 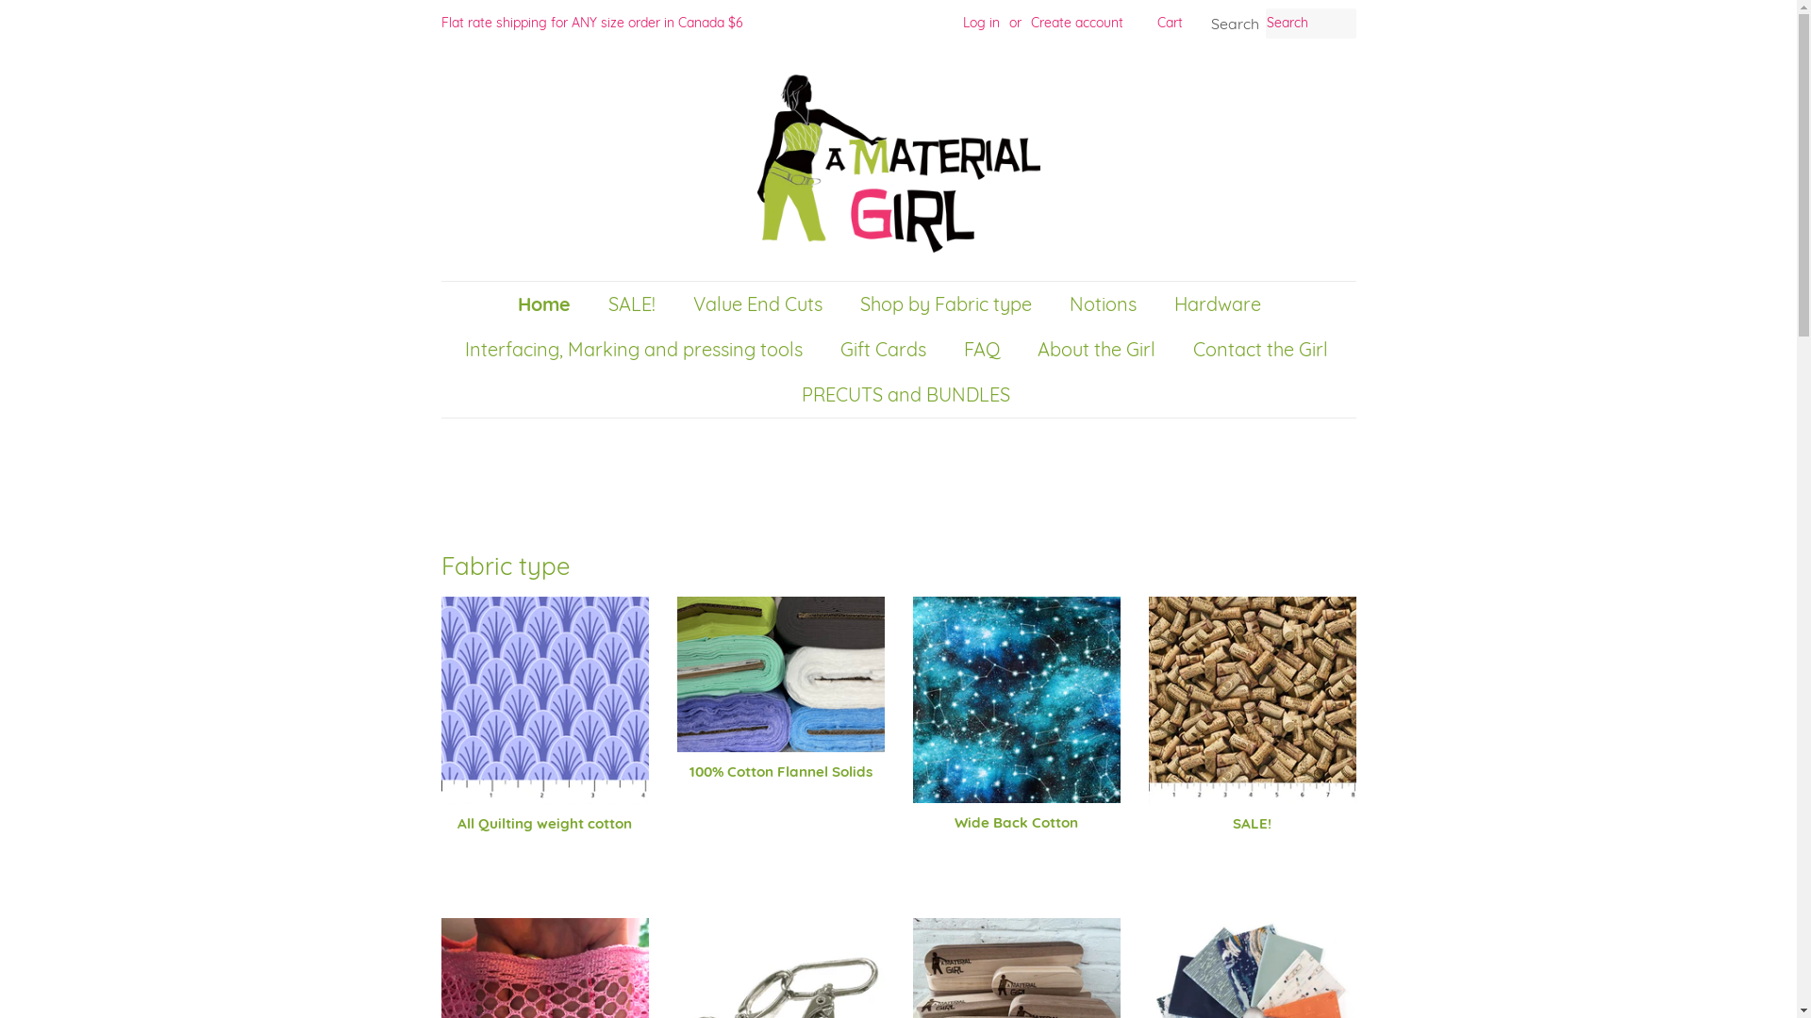 What do you see at coordinates (1253, 731) in the screenshot?
I see `SALE!` at bounding box center [1253, 731].